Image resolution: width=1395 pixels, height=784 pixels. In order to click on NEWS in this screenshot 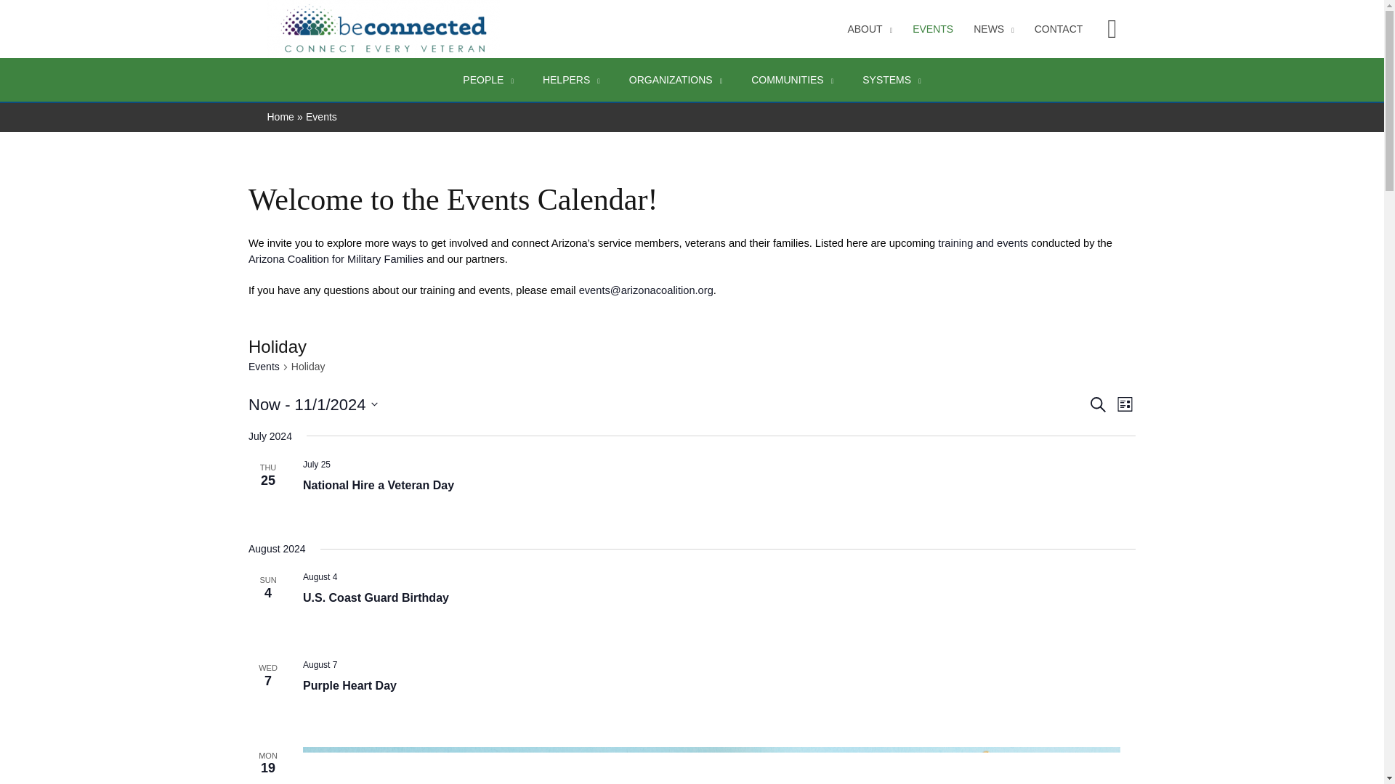, I will do `click(994, 29)`.